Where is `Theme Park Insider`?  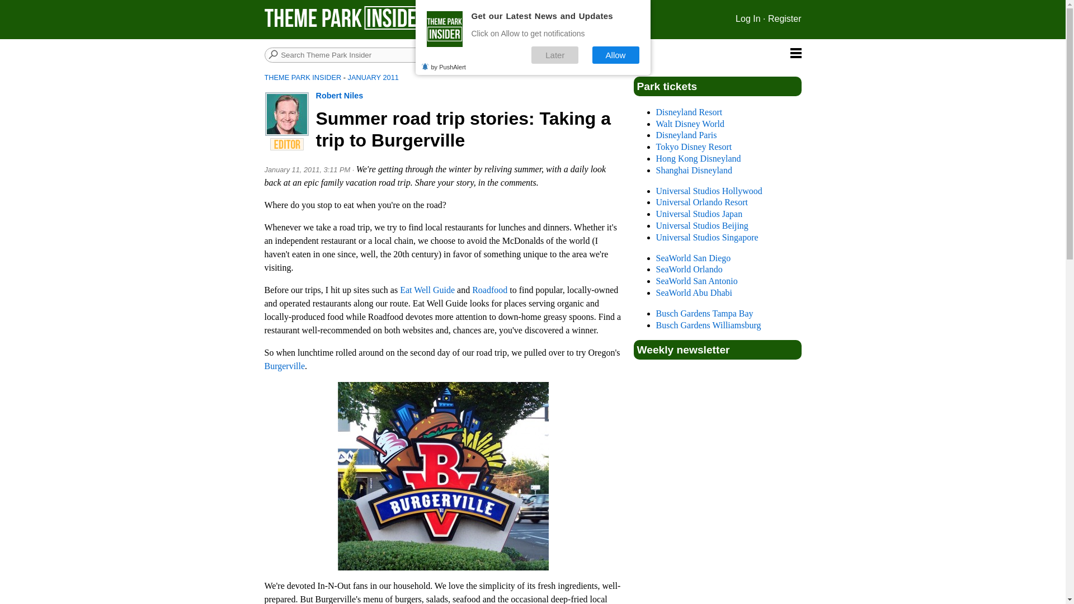
Theme Park Insider is located at coordinates (347, 18).